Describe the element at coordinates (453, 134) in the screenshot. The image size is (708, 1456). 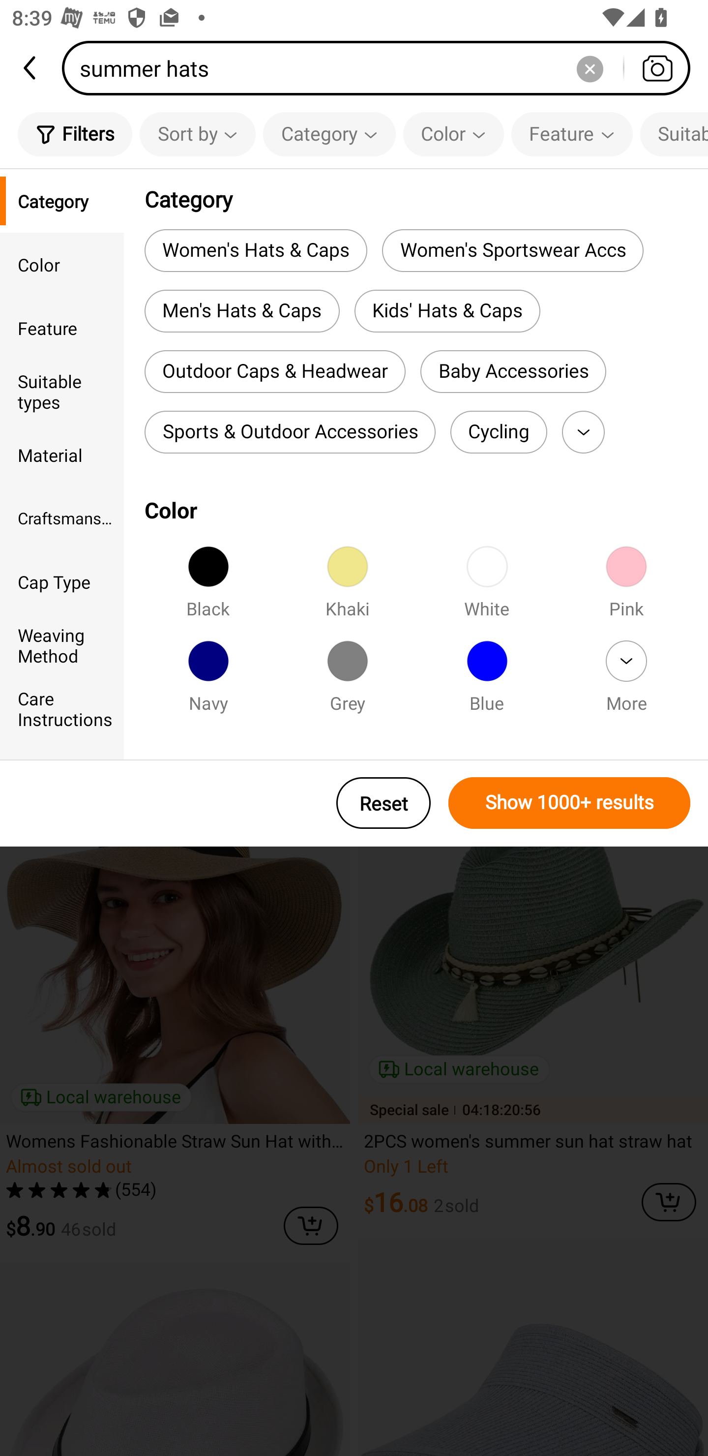
I see `Color` at that location.